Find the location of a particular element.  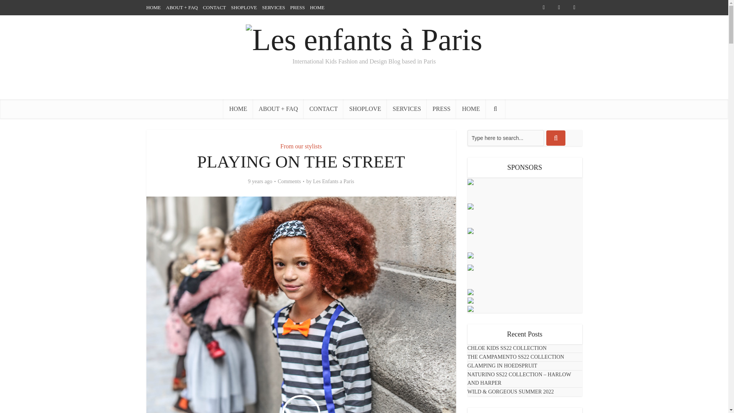

HOME is located at coordinates (470, 109).